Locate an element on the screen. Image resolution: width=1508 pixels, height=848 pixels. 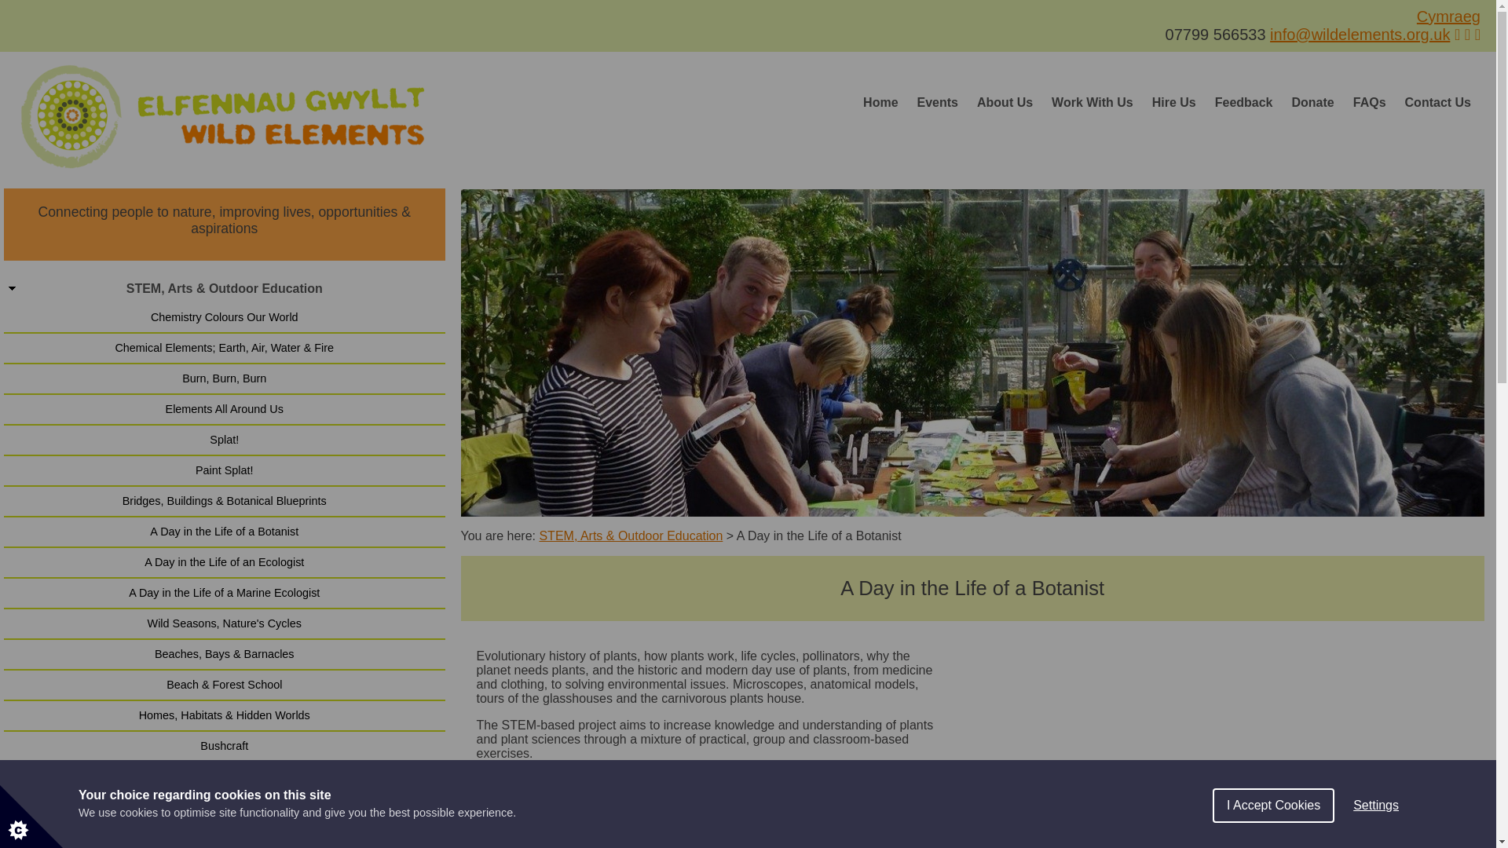
About Us is located at coordinates (1005, 103).